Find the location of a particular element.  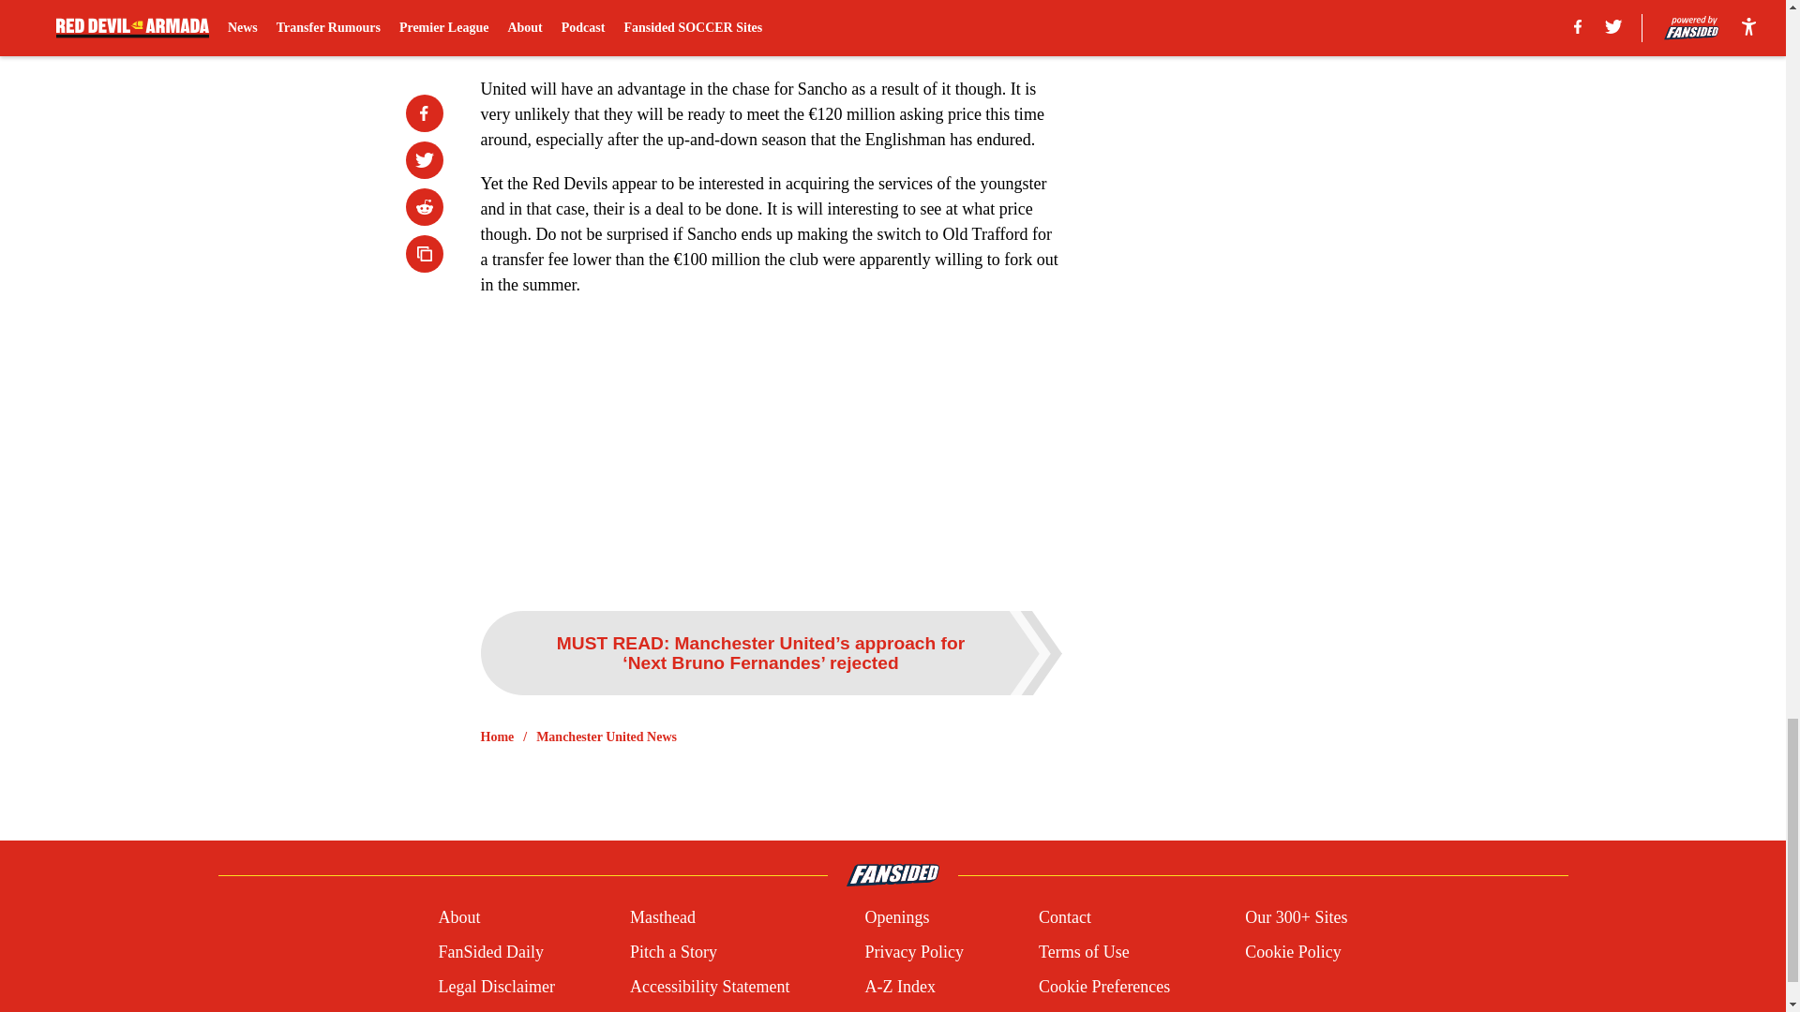

FanSided Daily is located at coordinates (489, 952).